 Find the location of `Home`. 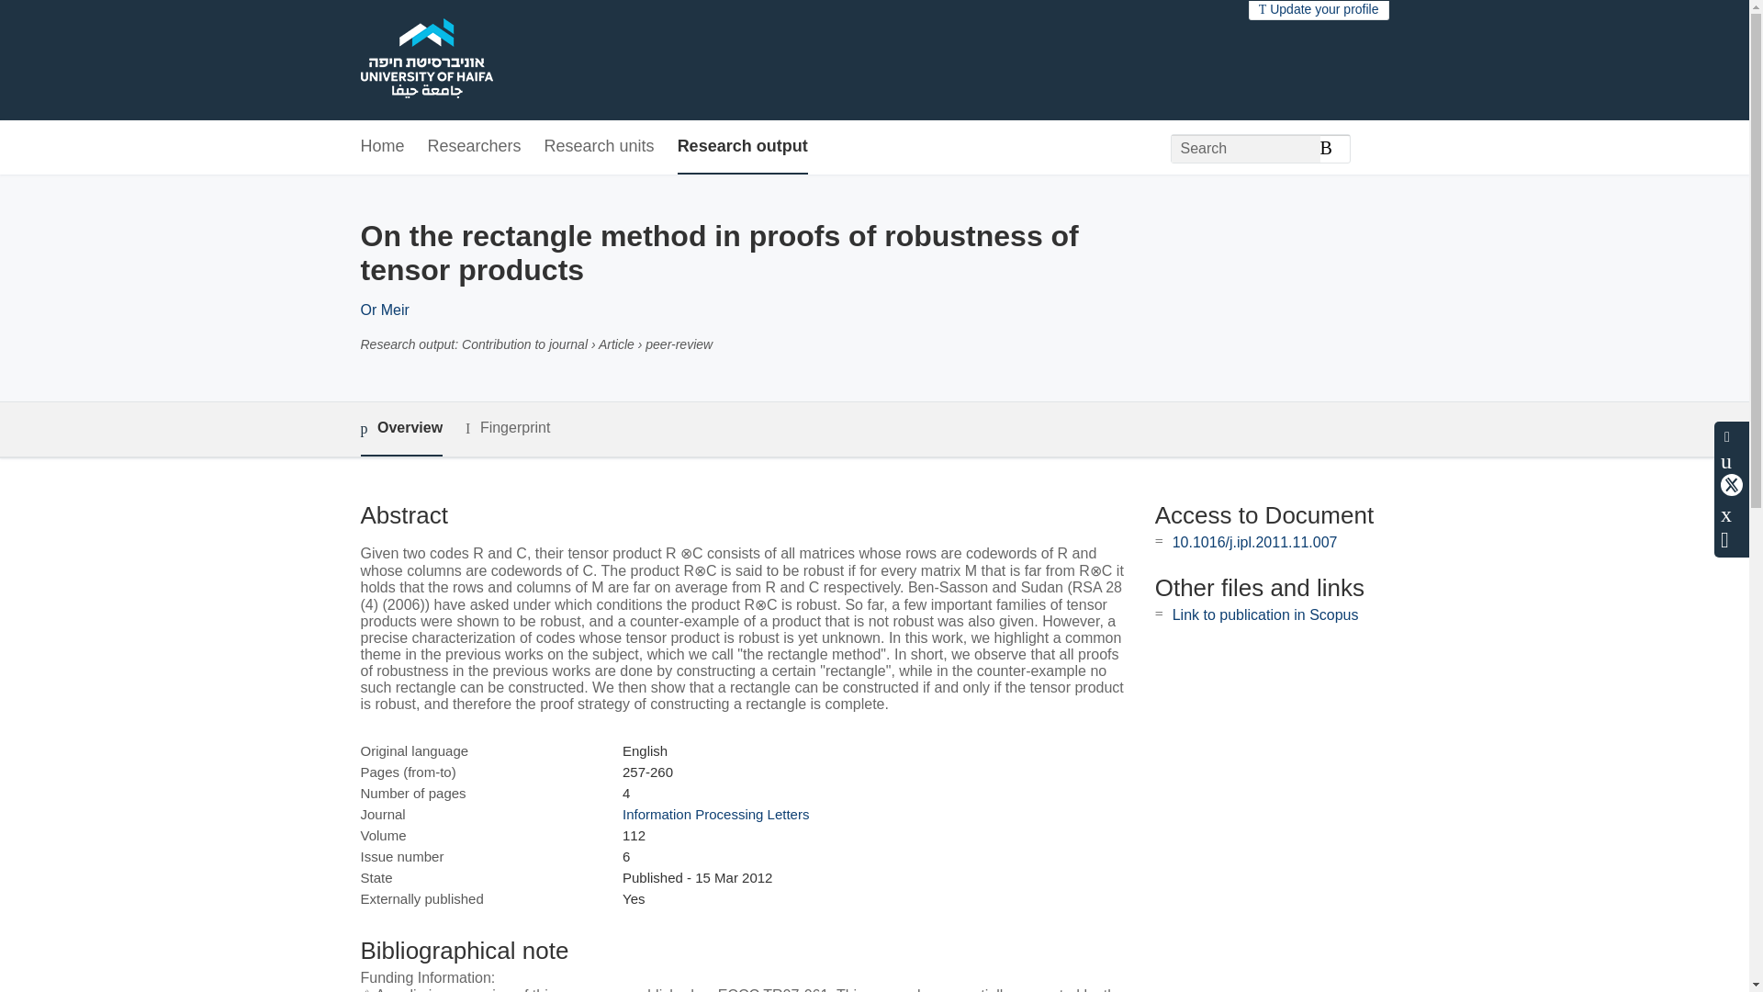

Home is located at coordinates (381, 147).